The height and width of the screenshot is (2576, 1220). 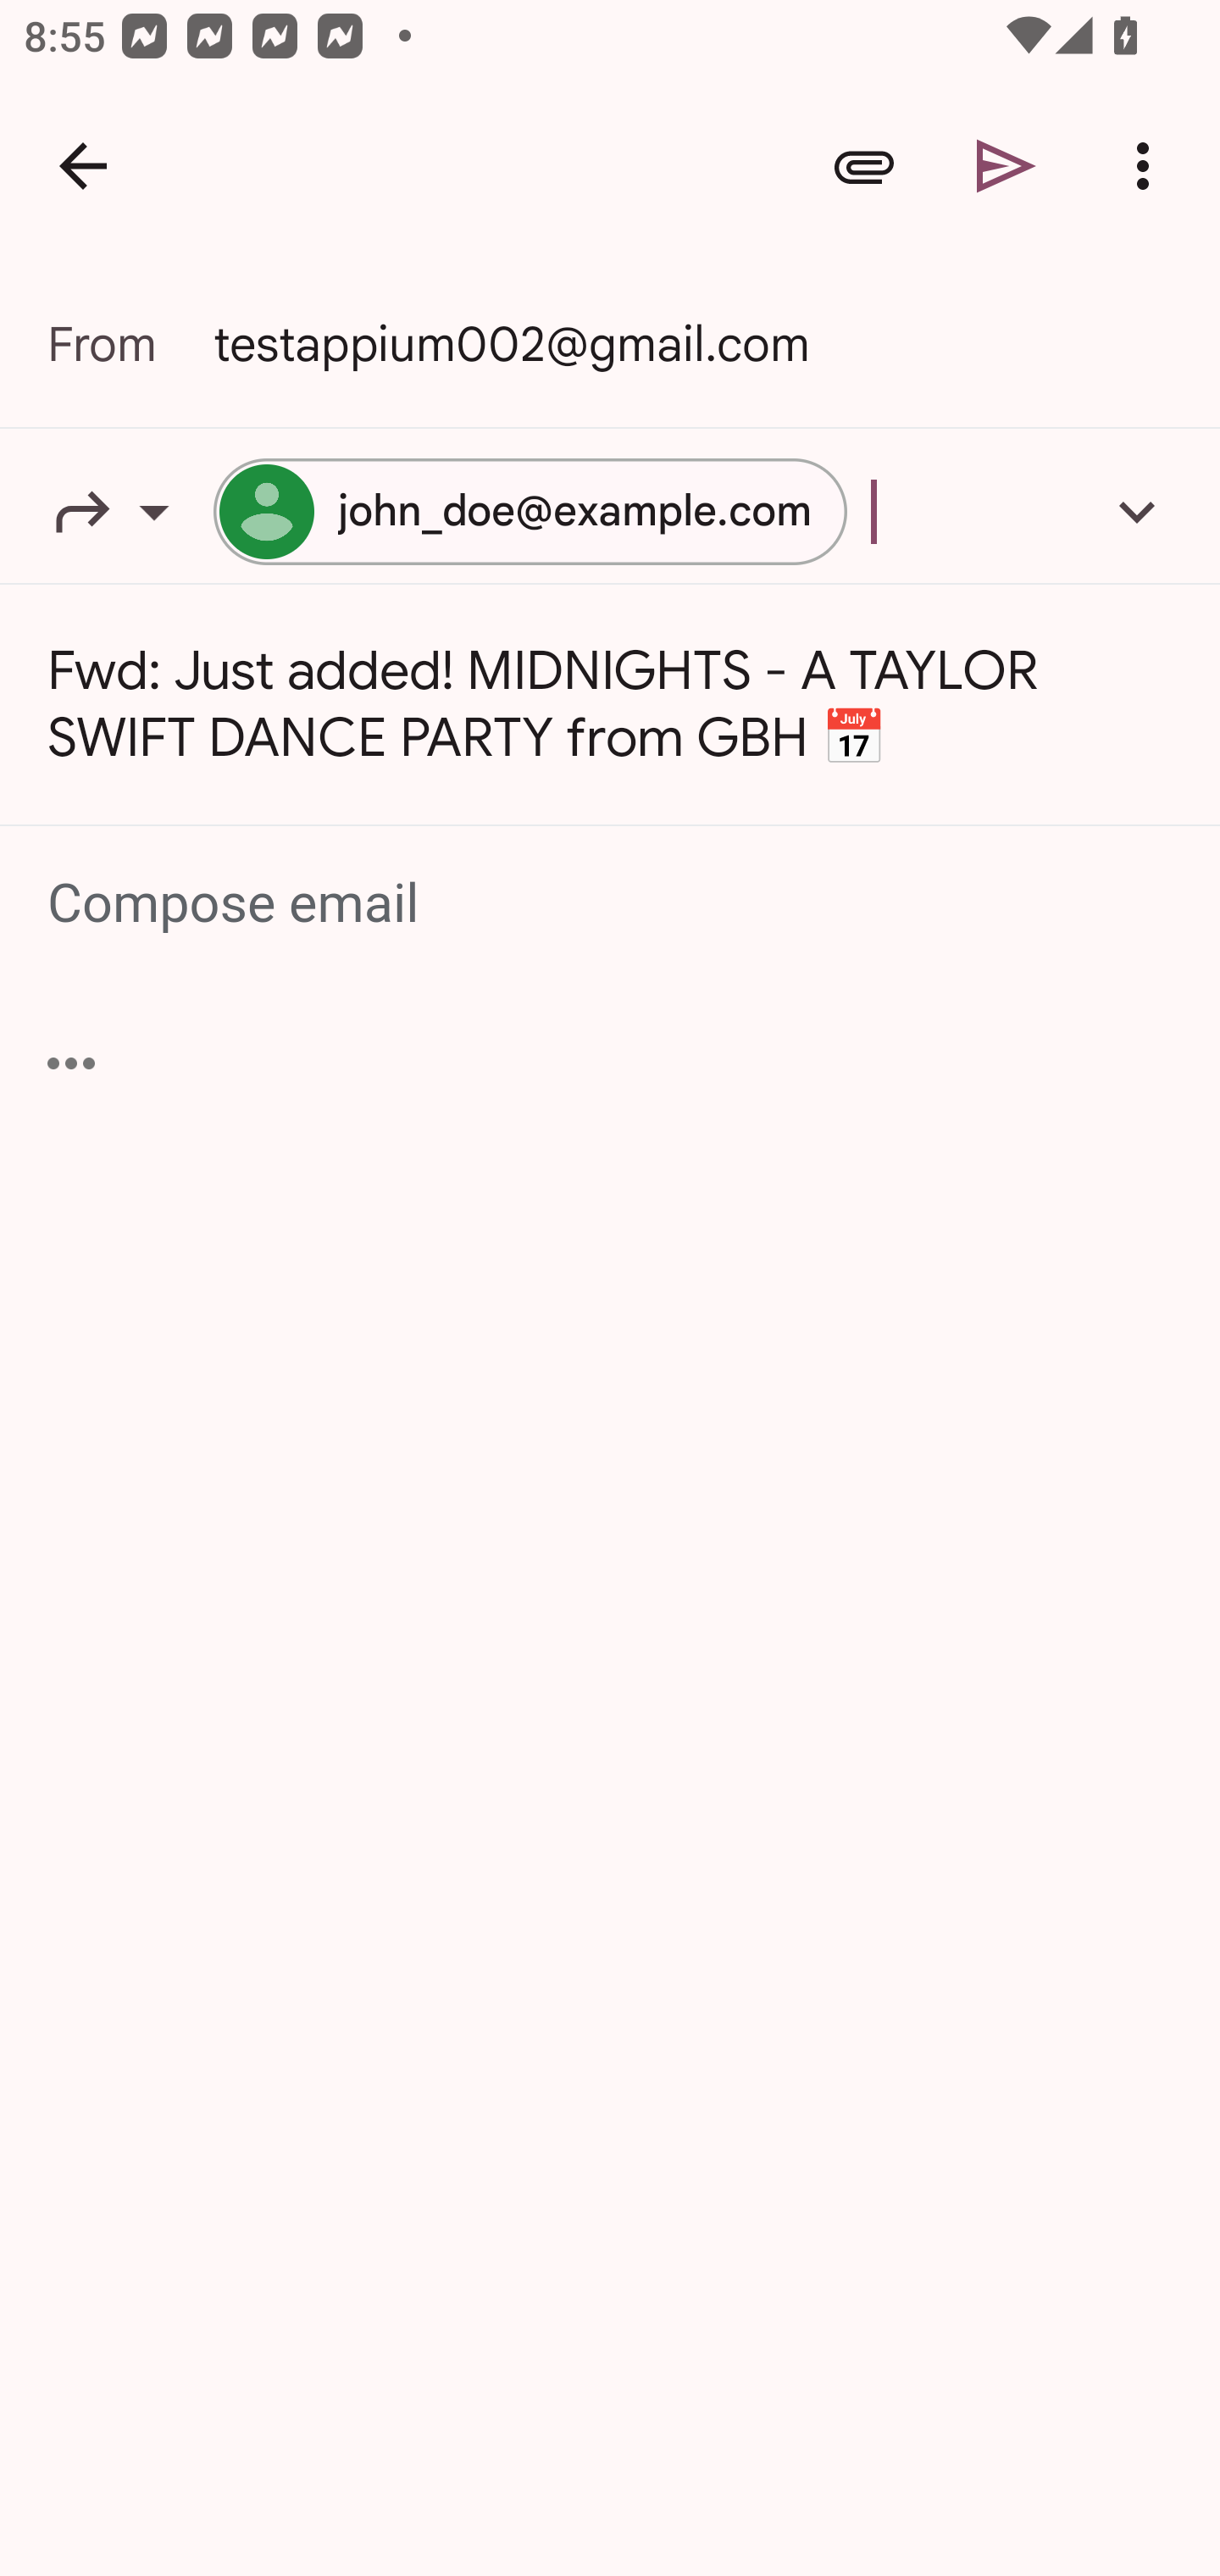 What do you see at coordinates (864, 166) in the screenshot?
I see `Attach file` at bounding box center [864, 166].